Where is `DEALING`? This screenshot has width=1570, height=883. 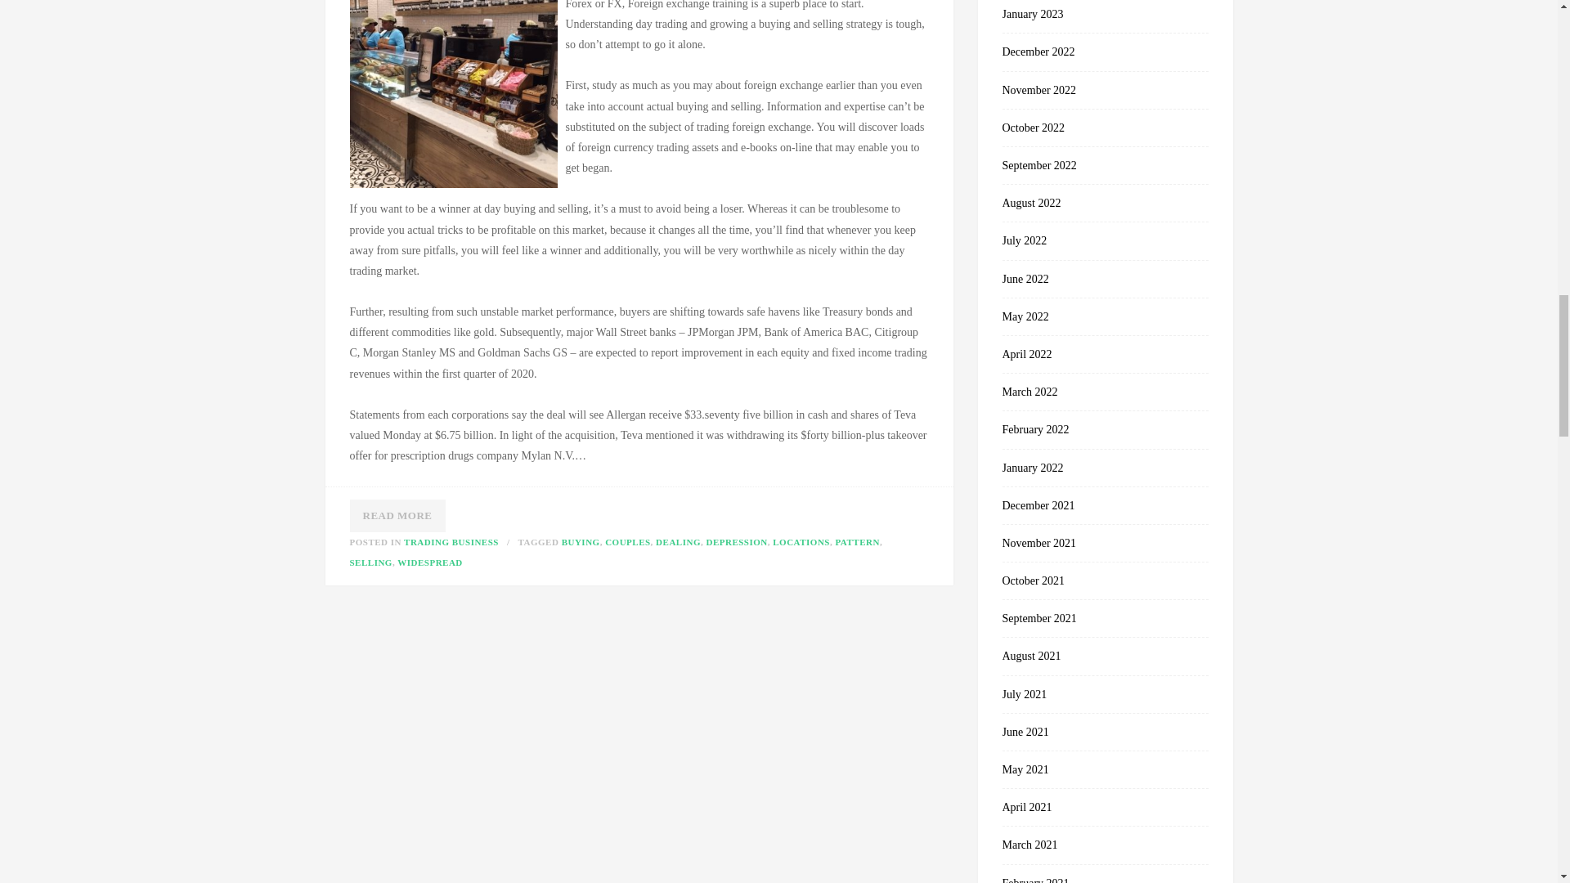
DEALING is located at coordinates (678, 541).